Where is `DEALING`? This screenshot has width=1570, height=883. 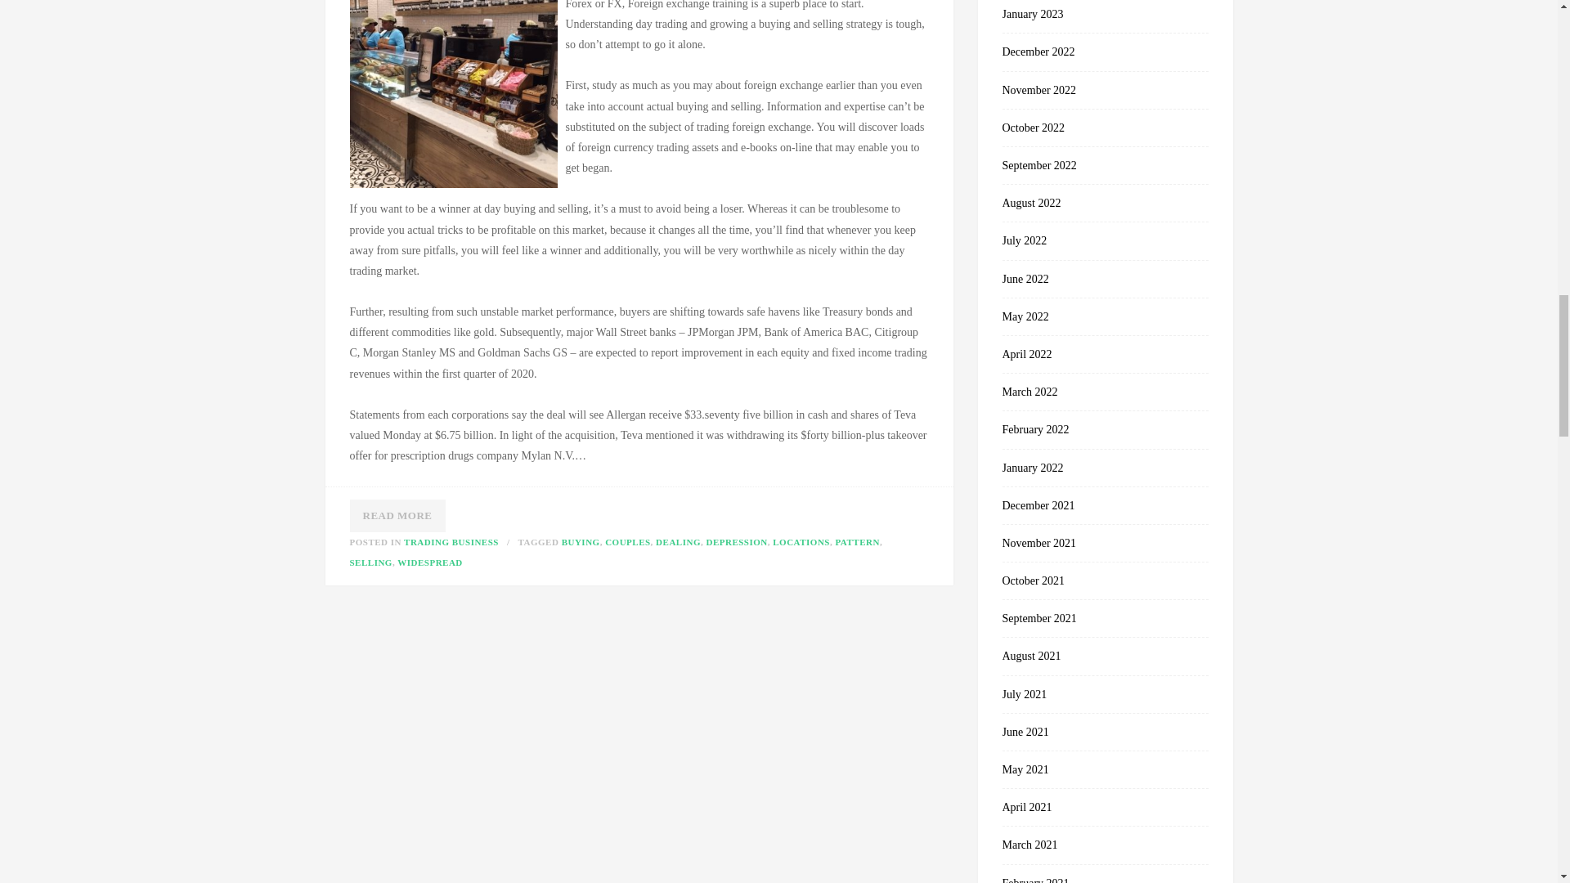
DEALING is located at coordinates (678, 541).